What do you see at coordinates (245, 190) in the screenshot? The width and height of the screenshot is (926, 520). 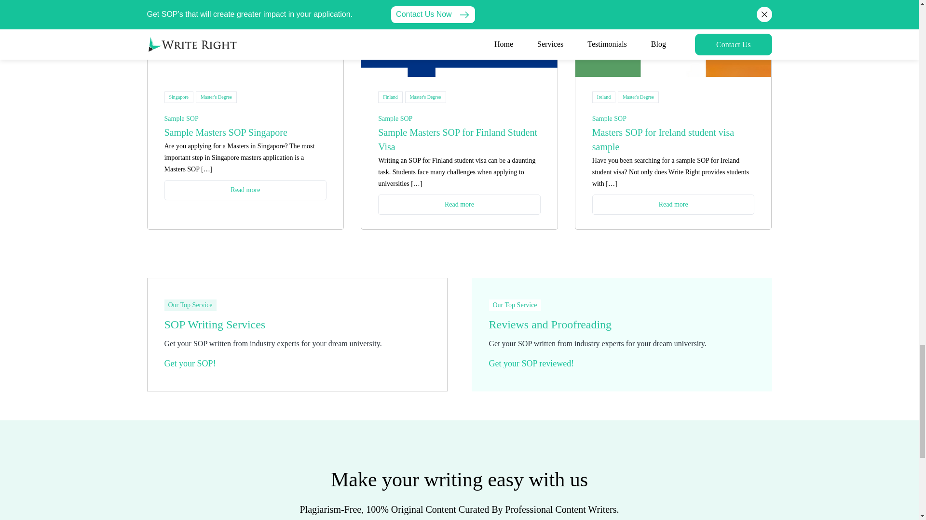 I see `Read more` at bounding box center [245, 190].